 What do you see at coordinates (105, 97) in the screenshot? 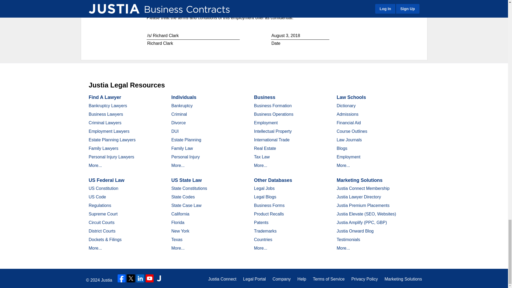
I see `Find A Lawyer` at bounding box center [105, 97].